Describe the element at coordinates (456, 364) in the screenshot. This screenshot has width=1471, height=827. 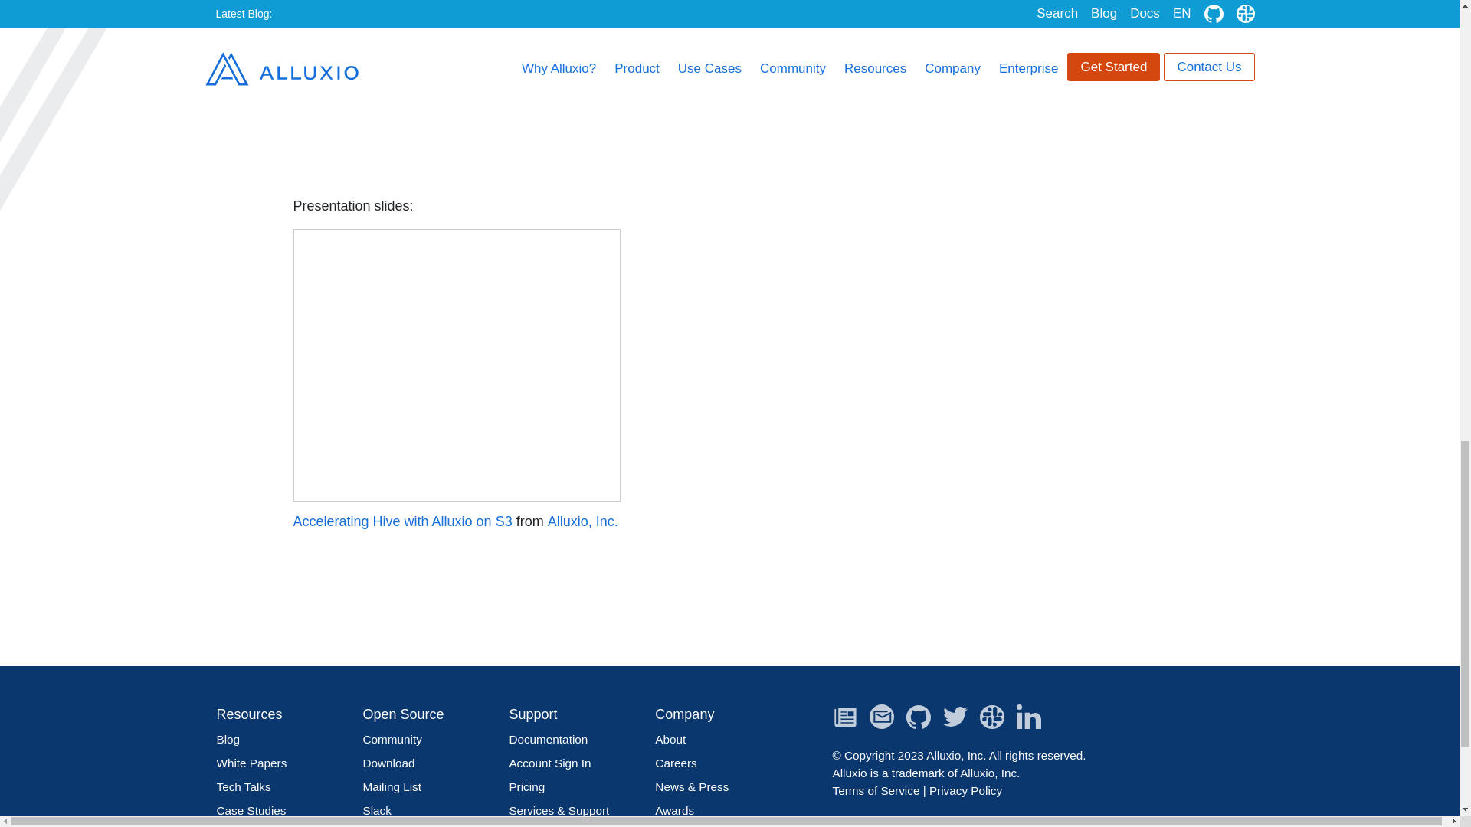
I see `Accelerating Hive with Alluxio on S3` at that location.